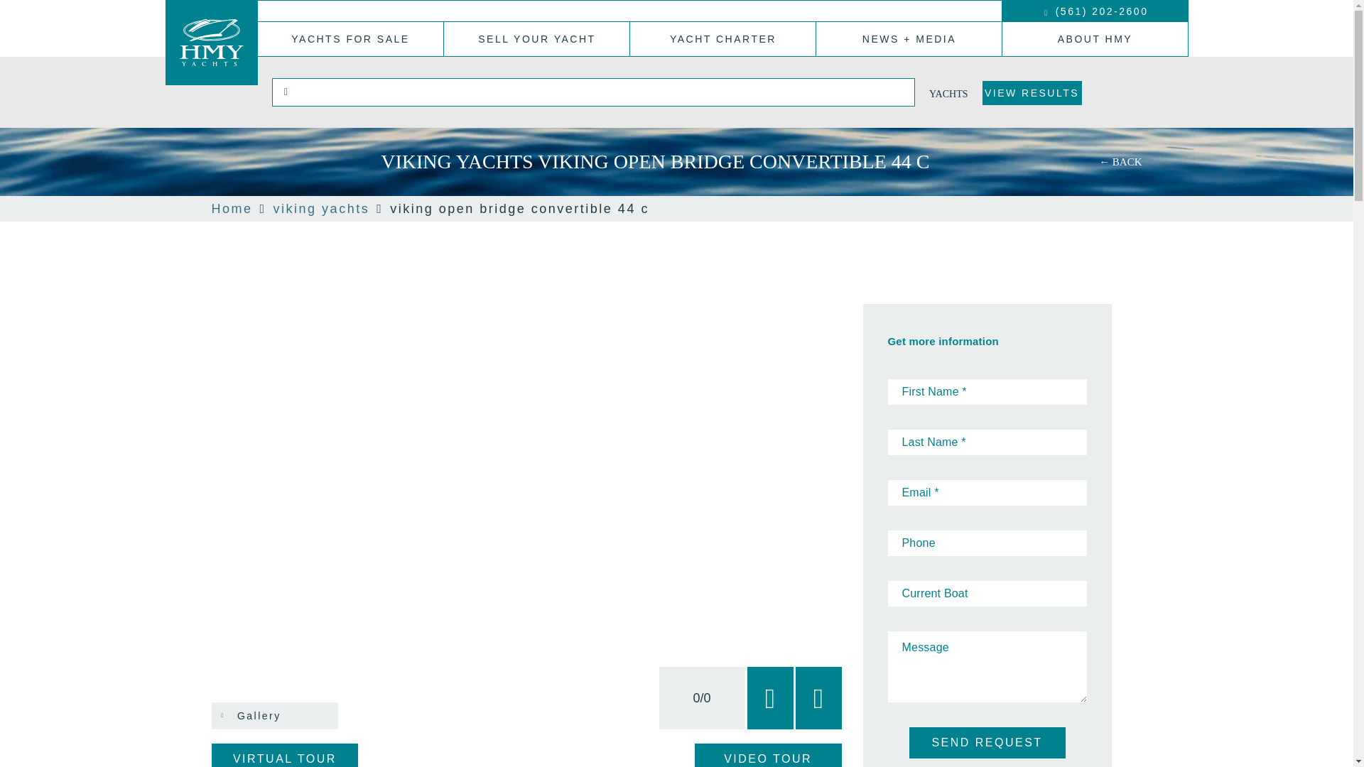 The height and width of the screenshot is (767, 1364). I want to click on Why HMY, so click(1094, 38).